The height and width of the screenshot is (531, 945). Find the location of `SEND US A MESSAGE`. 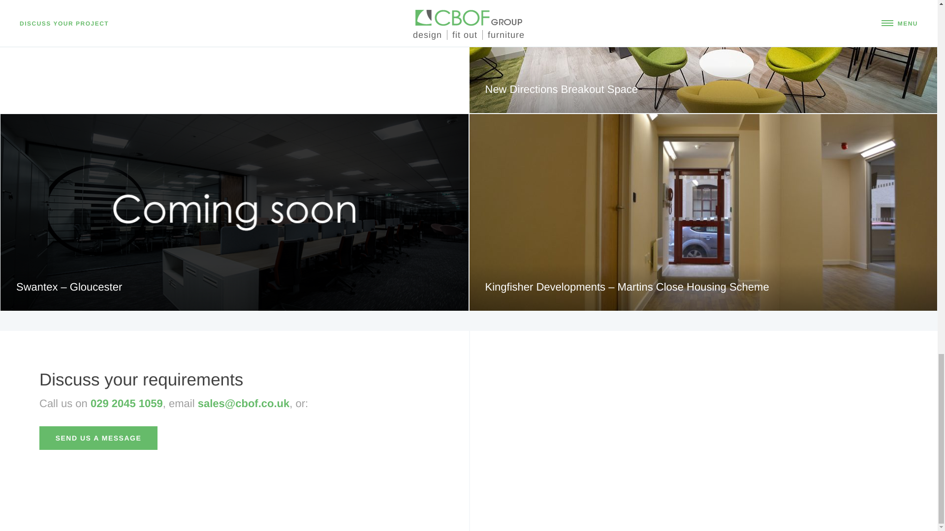

SEND US A MESSAGE is located at coordinates (98, 438).